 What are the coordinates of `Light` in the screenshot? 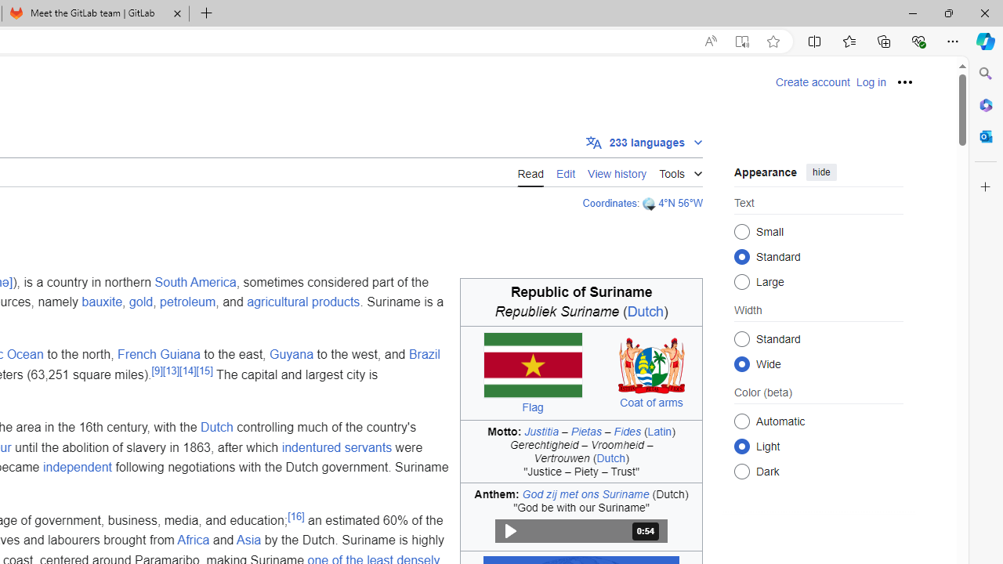 It's located at (741, 446).